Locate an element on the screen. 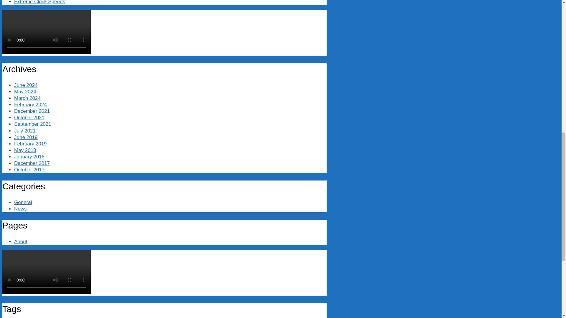 The height and width of the screenshot is (318, 566). March 2024 is located at coordinates (27, 98).